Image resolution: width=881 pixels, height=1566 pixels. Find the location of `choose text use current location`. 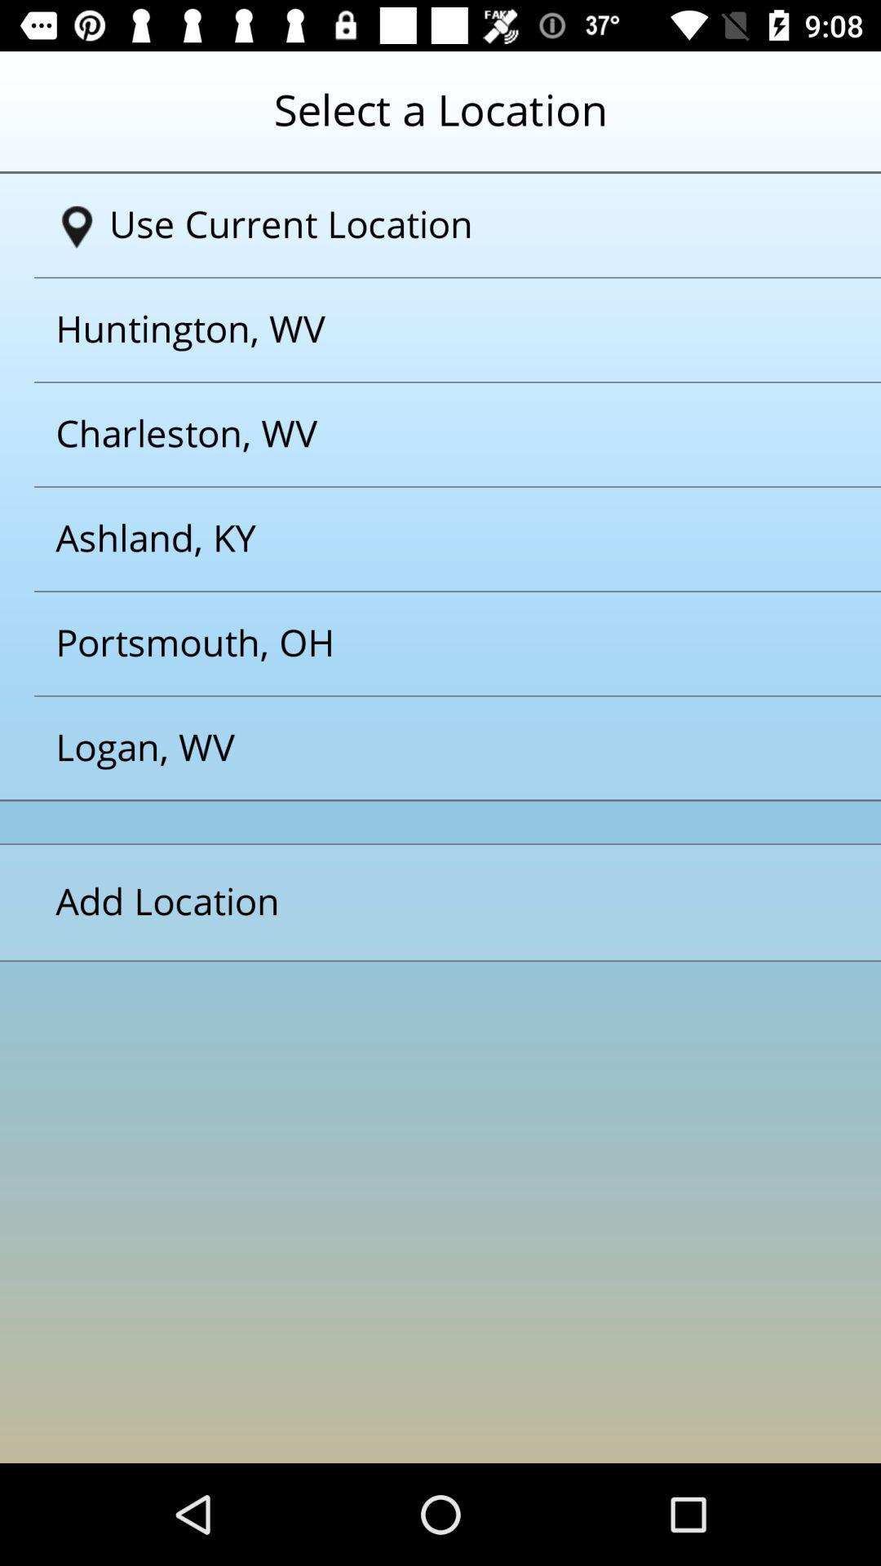

choose text use current location is located at coordinates (447, 225).